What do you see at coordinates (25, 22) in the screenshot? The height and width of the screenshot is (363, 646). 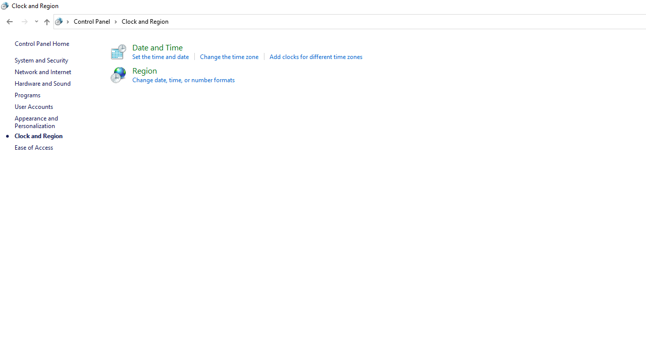 I see `Forward (Alt + Right Arrow)` at bounding box center [25, 22].